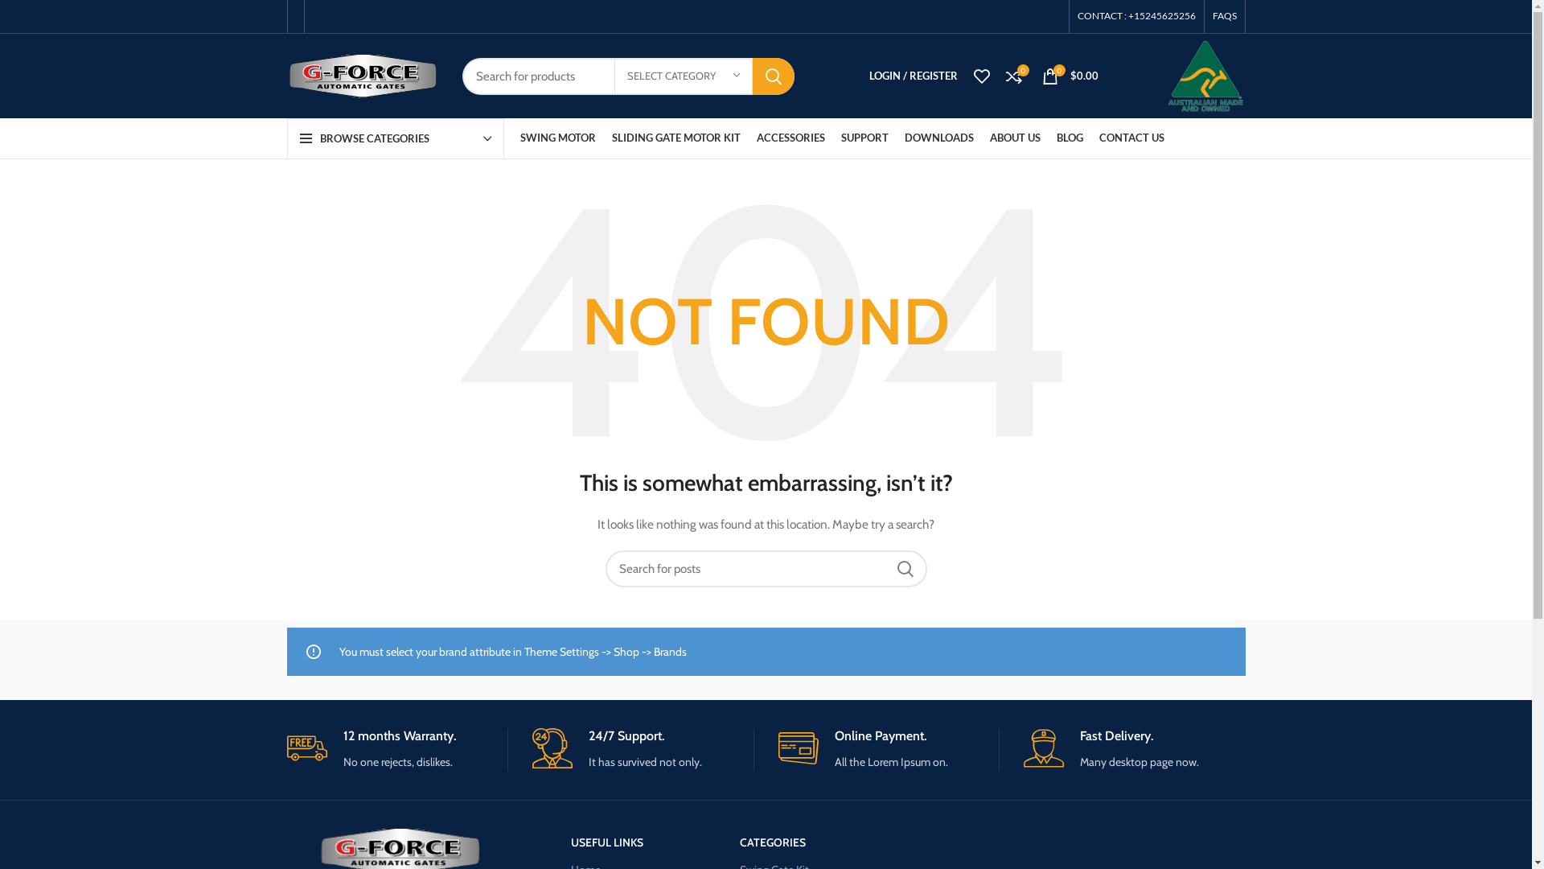  I want to click on DOWNLOADS, so click(938, 138).